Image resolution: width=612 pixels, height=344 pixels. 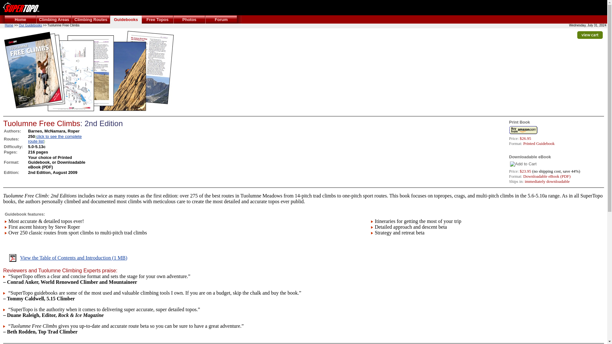 What do you see at coordinates (221, 20) in the screenshot?
I see `  Forum  ` at bounding box center [221, 20].